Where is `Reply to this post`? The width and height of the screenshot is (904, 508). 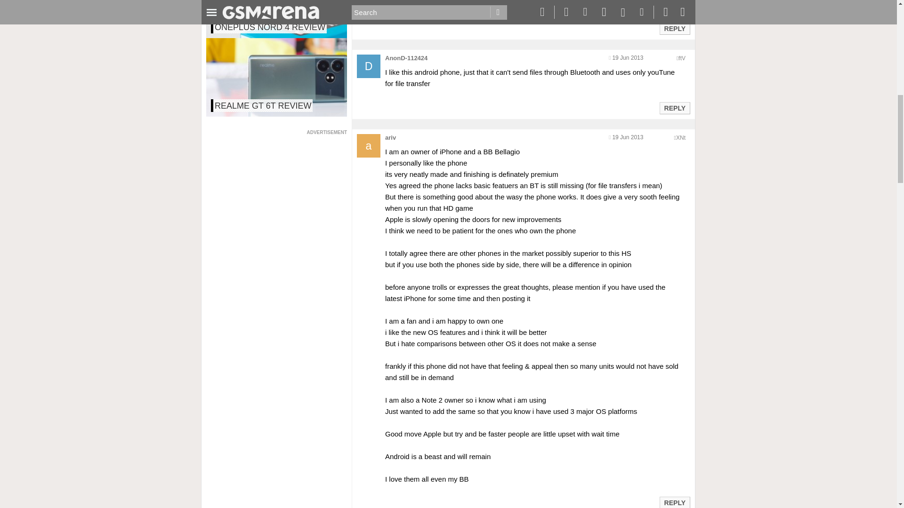
Reply to this post is located at coordinates (674, 28).